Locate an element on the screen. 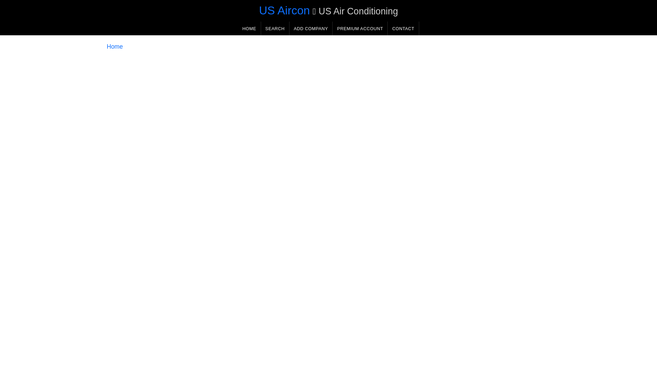  ADD COMPANY is located at coordinates (311, 28).